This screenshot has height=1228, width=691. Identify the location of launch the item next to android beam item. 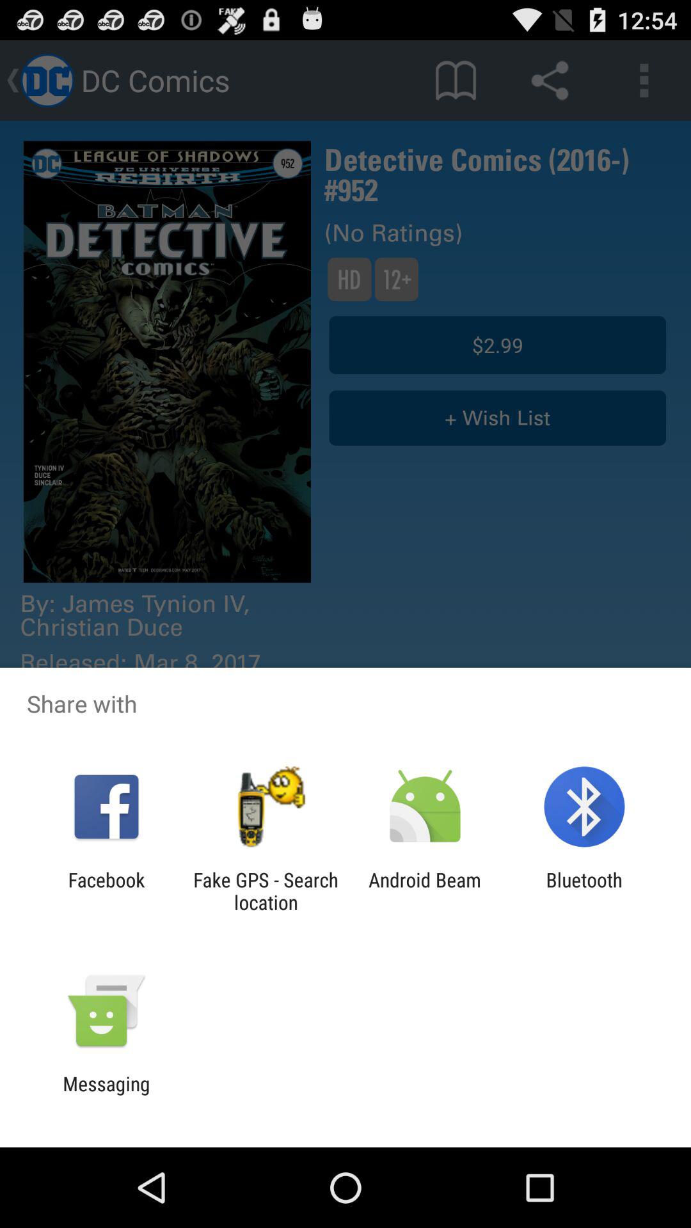
(266, 891).